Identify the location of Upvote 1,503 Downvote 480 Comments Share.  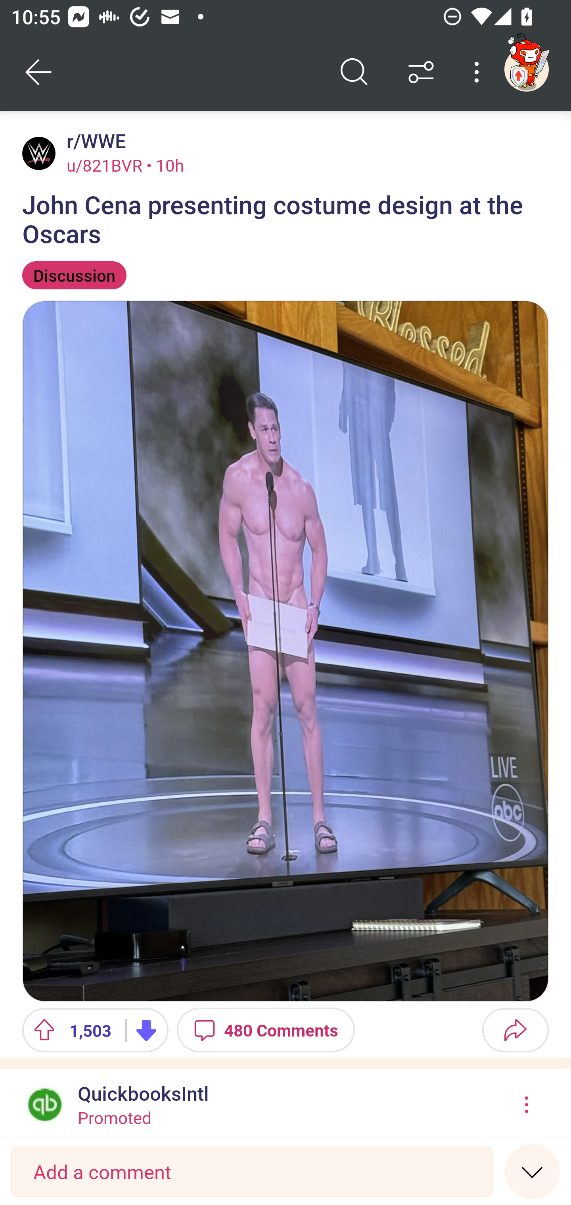
(285, 1030).